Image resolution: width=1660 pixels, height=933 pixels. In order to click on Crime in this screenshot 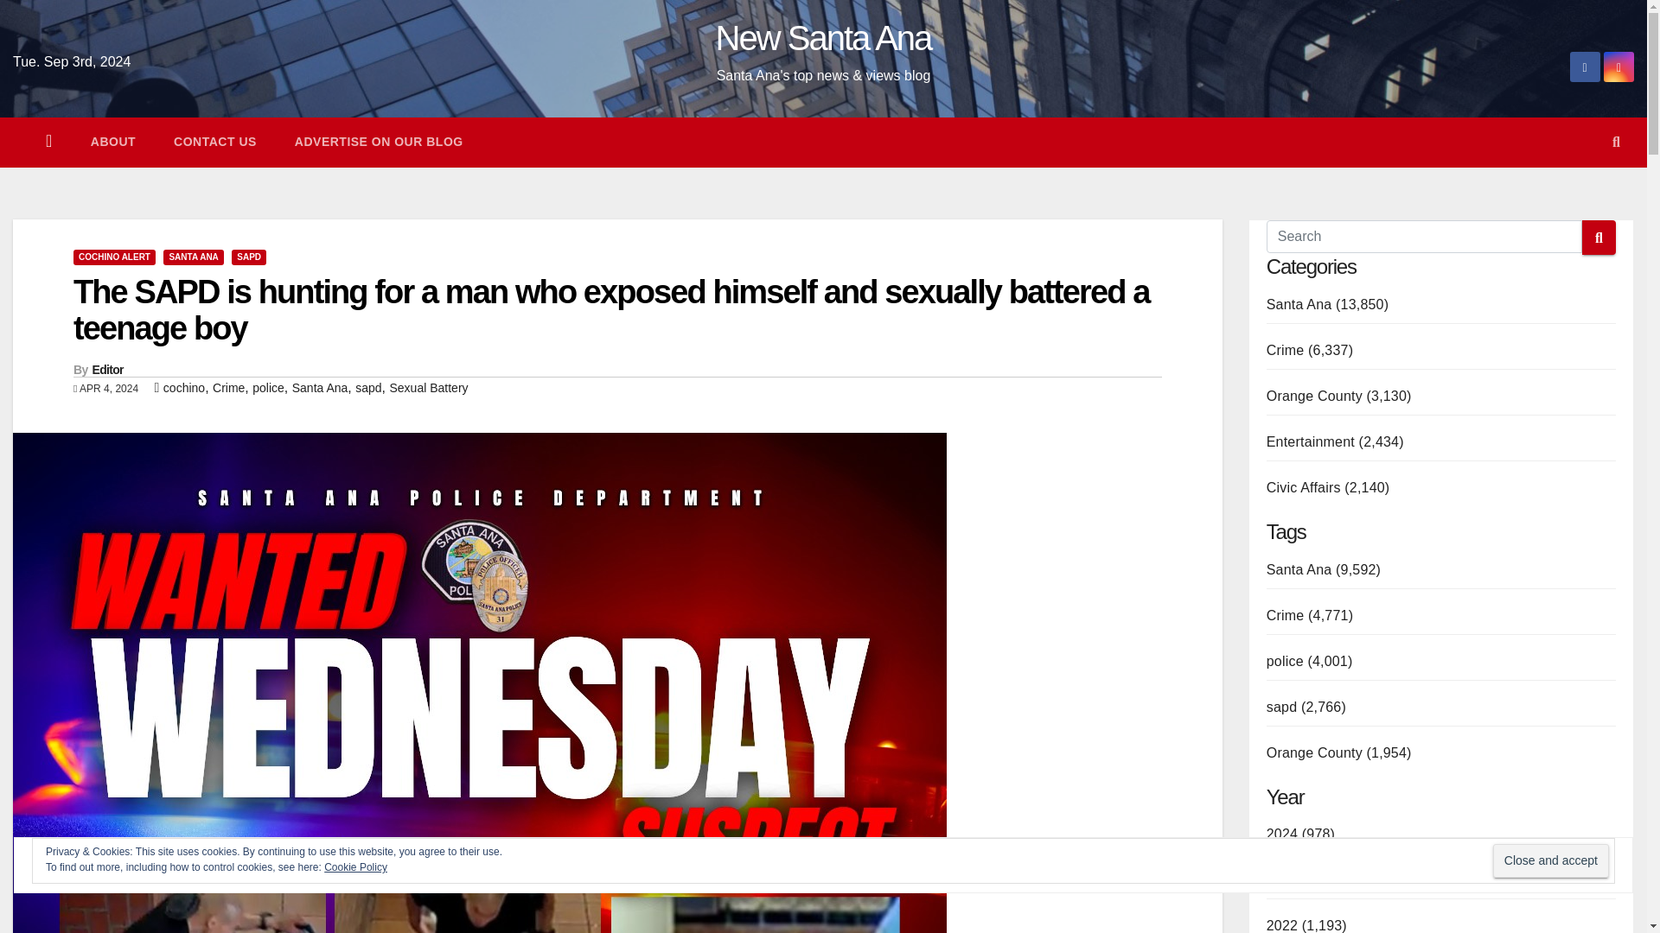, I will do `click(228, 387)`.